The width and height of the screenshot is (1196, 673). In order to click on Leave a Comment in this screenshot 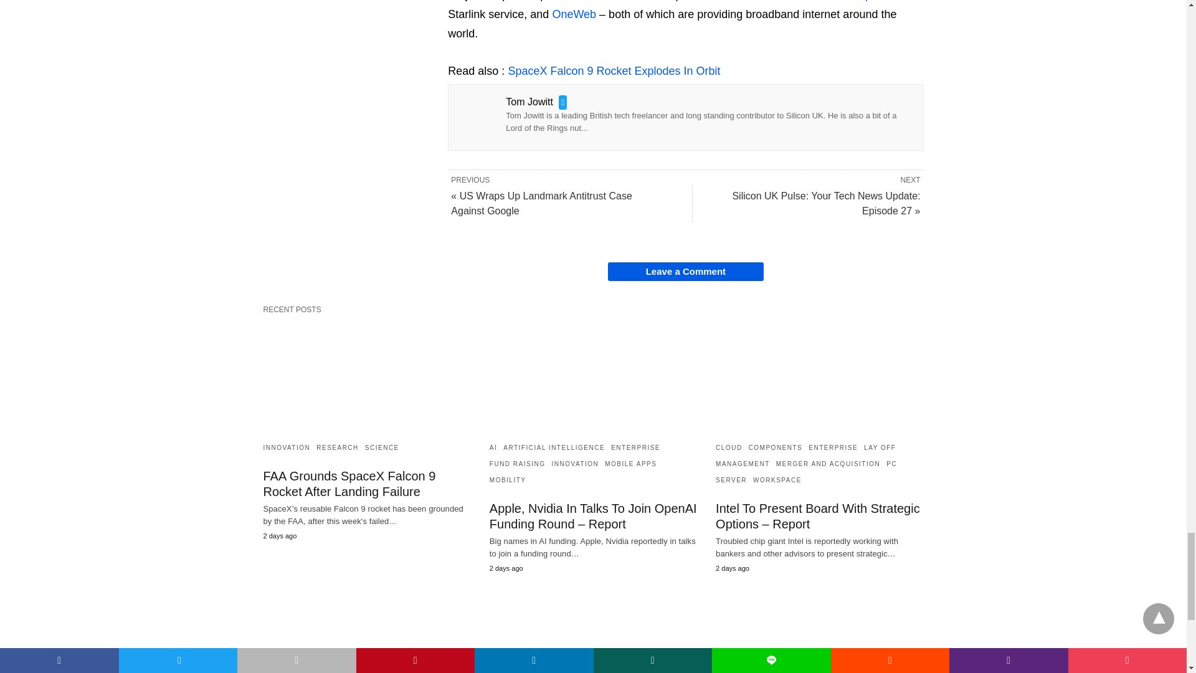, I will do `click(685, 272)`.